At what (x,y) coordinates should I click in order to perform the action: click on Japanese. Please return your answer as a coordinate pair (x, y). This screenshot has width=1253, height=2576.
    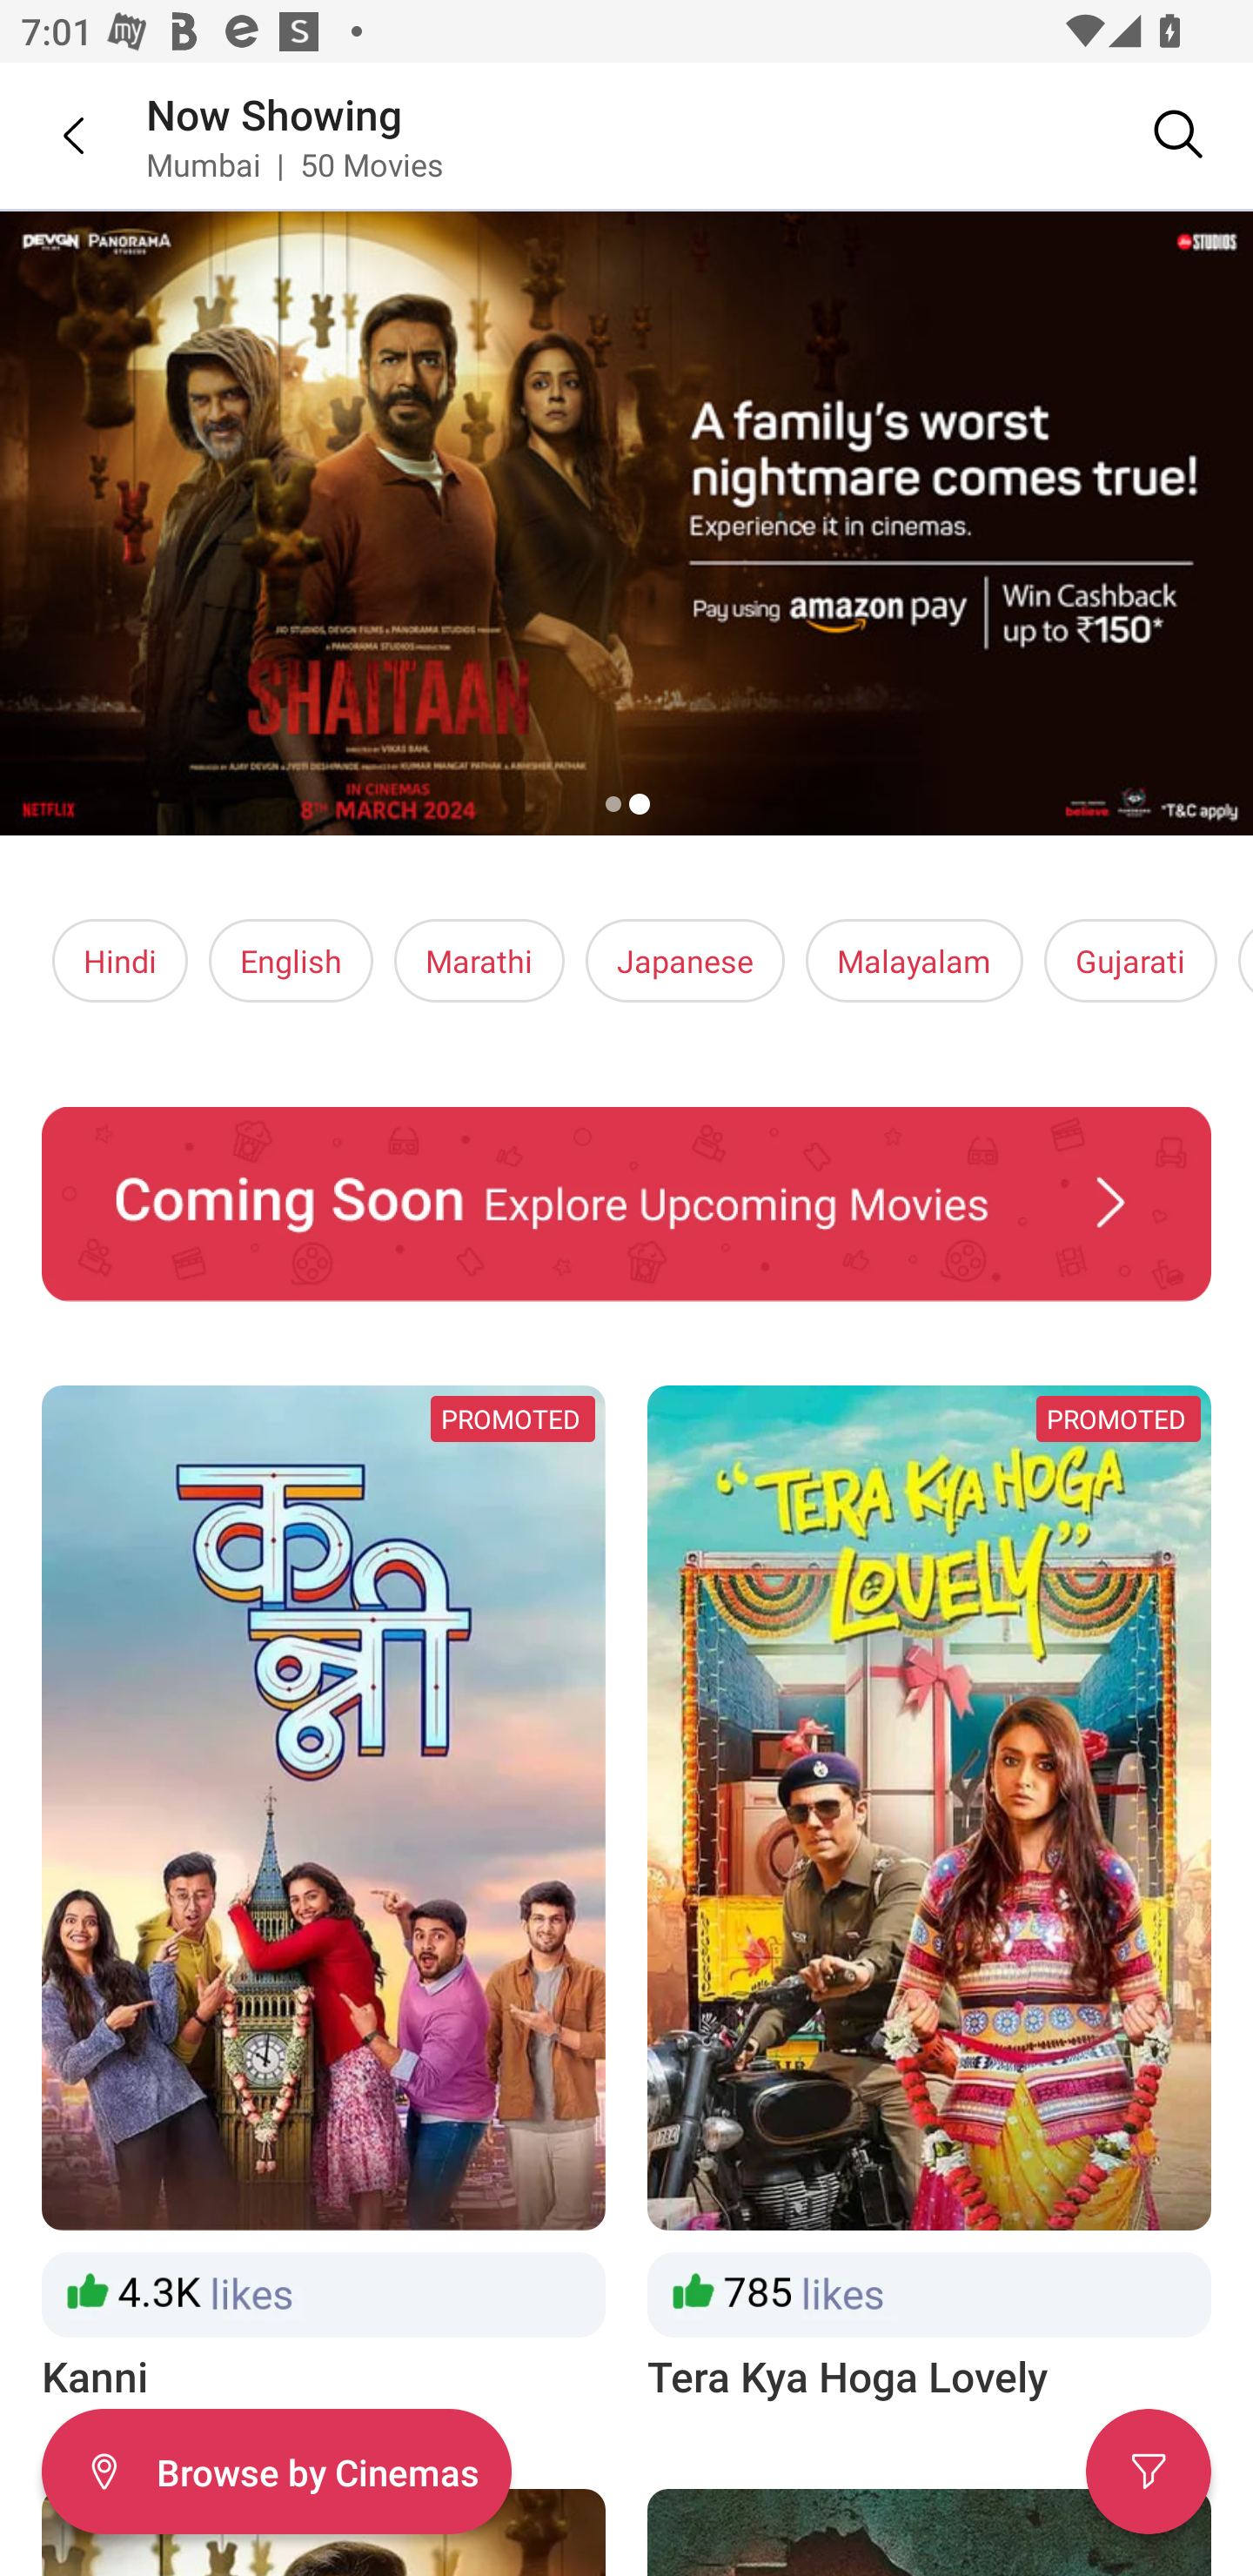
    Looking at the image, I should click on (684, 961).